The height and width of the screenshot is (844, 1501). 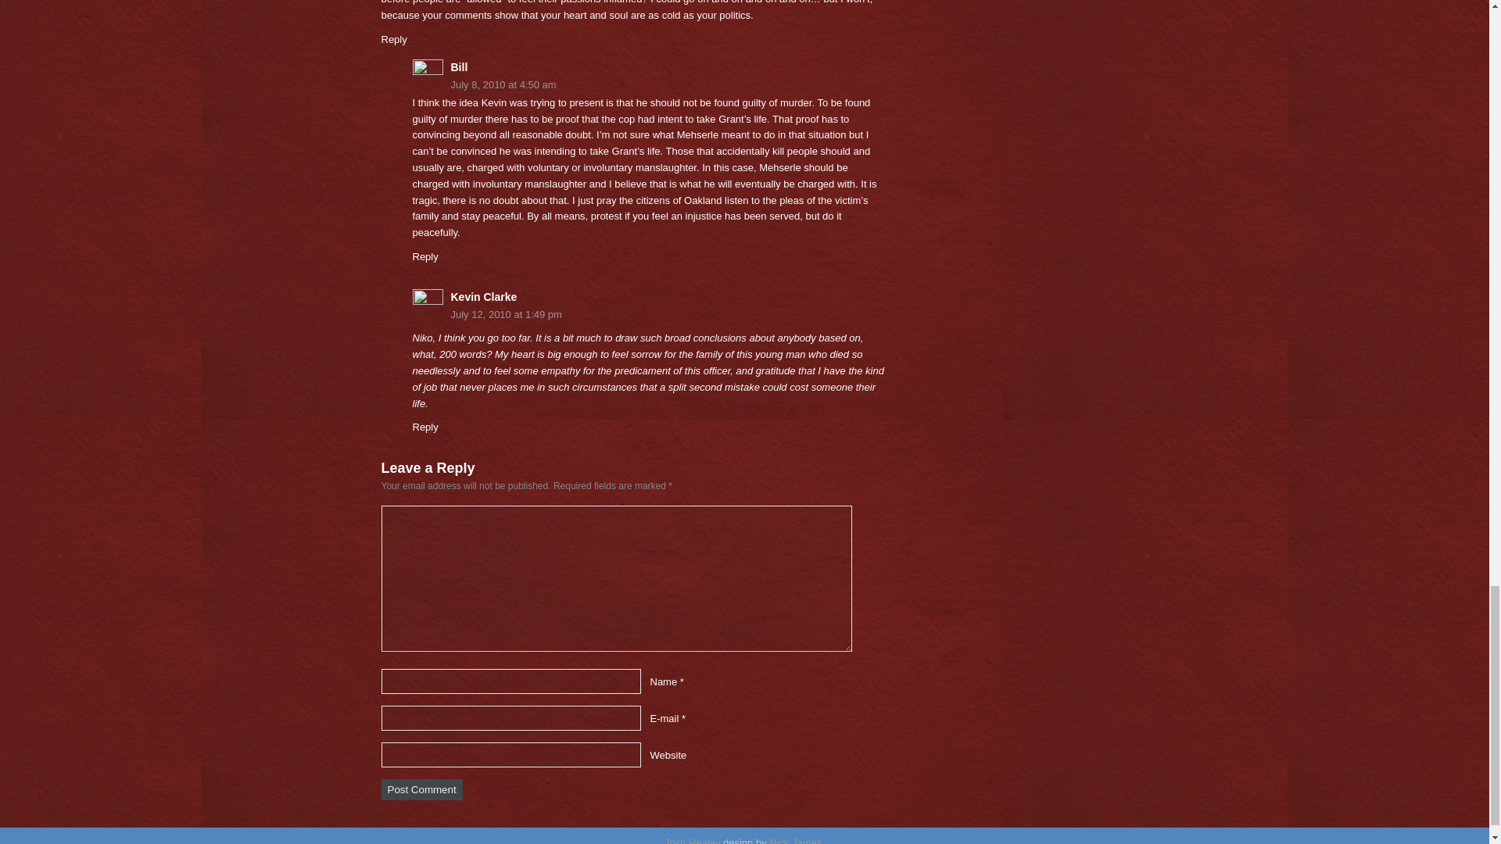 What do you see at coordinates (649, 315) in the screenshot?
I see `July 12, 2010 at 1:49 pm` at bounding box center [649, 315].